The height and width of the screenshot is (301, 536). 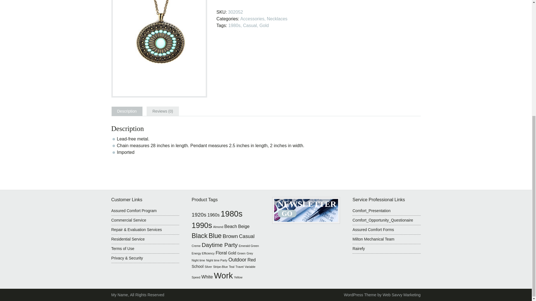 What do you see at coordinates (122, 249) in the screenshot?
I see `Terms of Use` at bounding box center [122, 249].